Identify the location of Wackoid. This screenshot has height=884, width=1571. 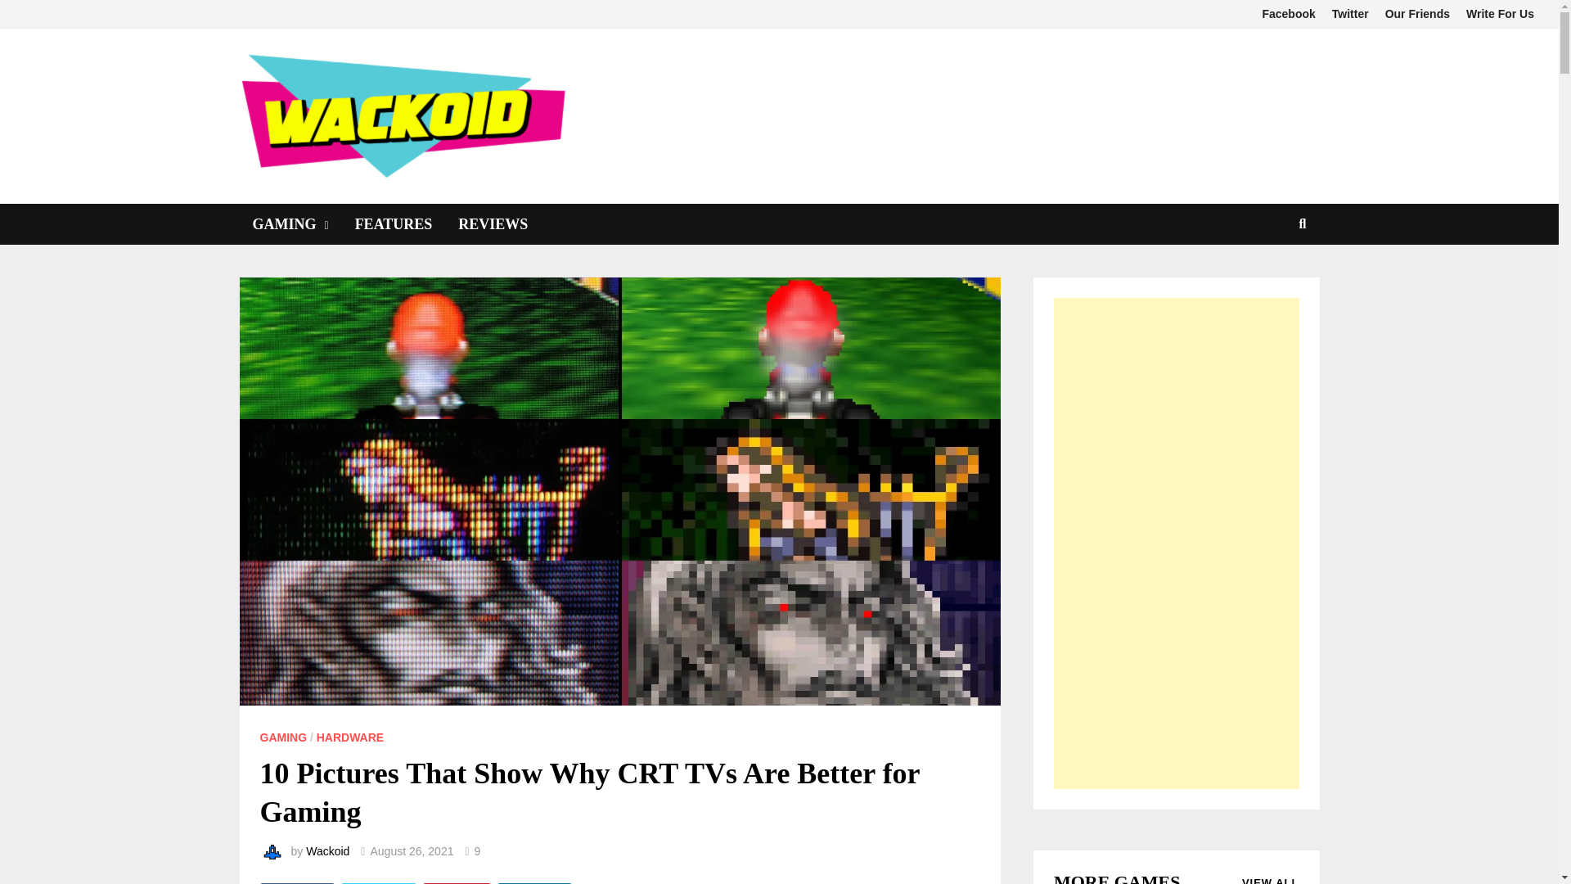
(327, 851).